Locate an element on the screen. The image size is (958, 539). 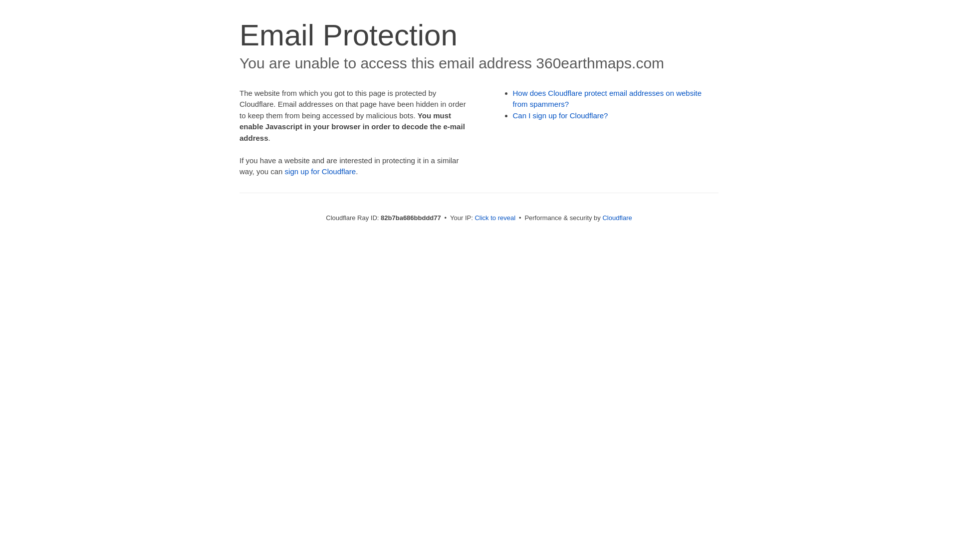
Can I sign up for Cloudflare? is located at coordinates (561, 116).